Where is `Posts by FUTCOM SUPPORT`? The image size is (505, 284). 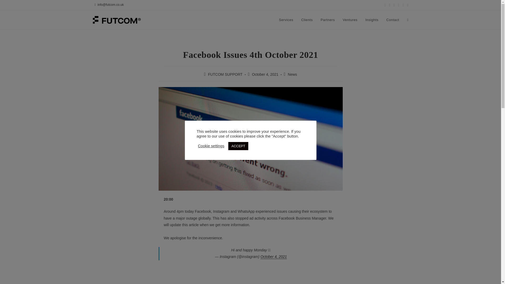
Posts by FUTCOM SUPPORT is located at coordinates (225, 74).